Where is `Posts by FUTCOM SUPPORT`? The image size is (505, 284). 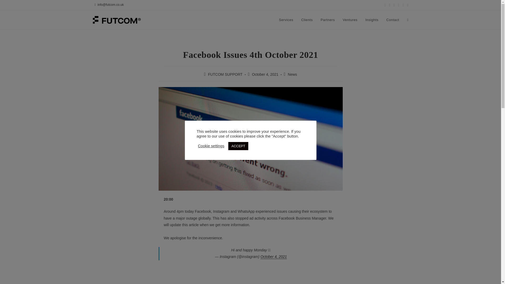
Posts by FUTCOM SUPPORT is located at coordinates (225, 74).